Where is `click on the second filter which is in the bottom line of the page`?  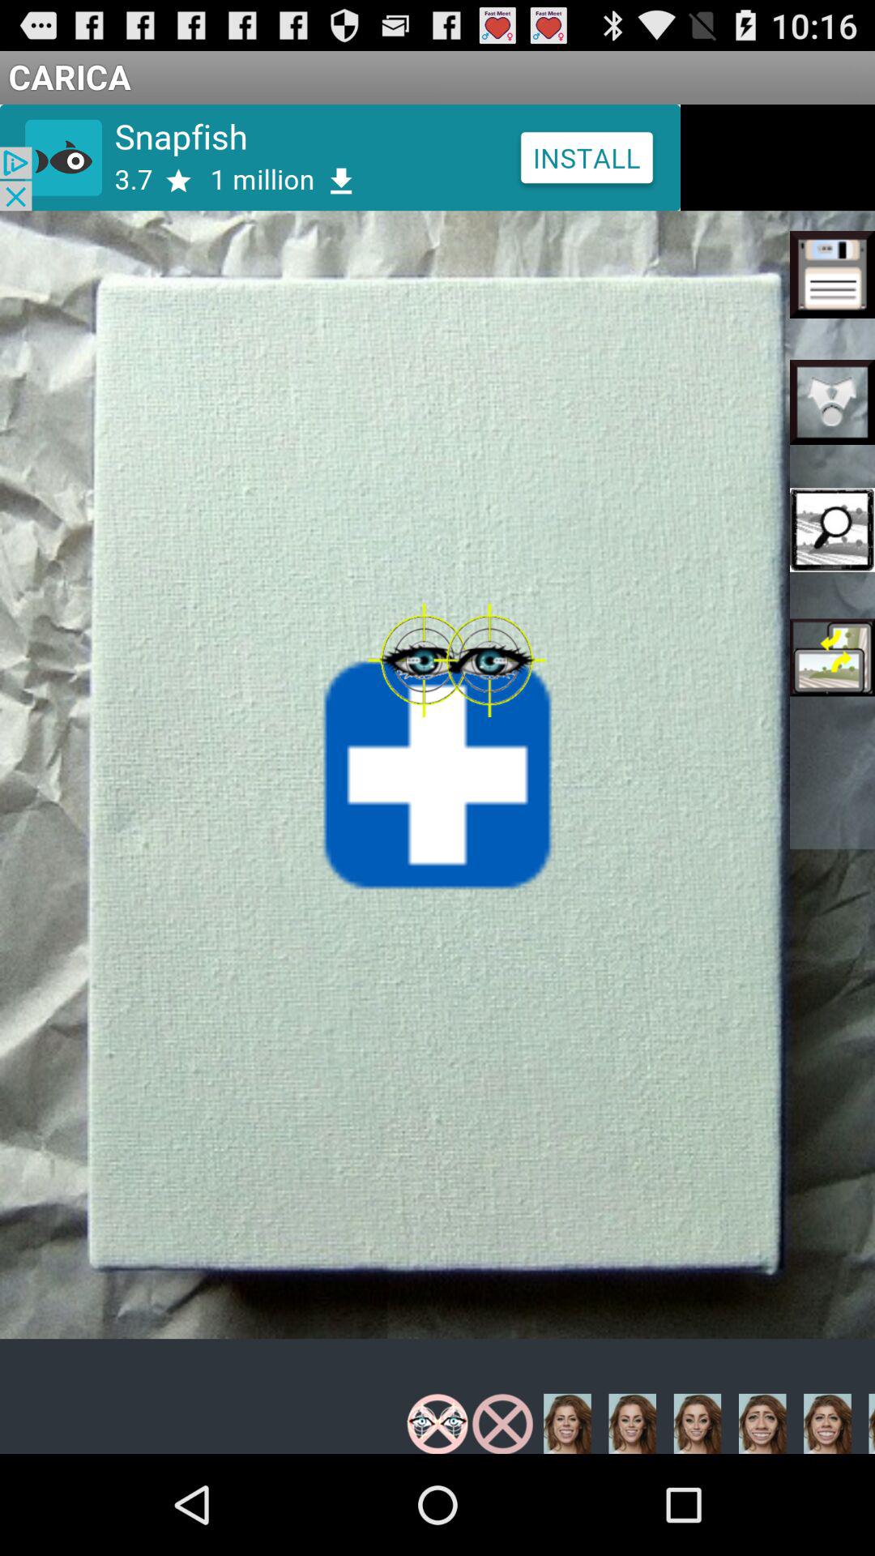 click on the second filter which is in the bottom line of the page is located at coordinates (502, 1423).